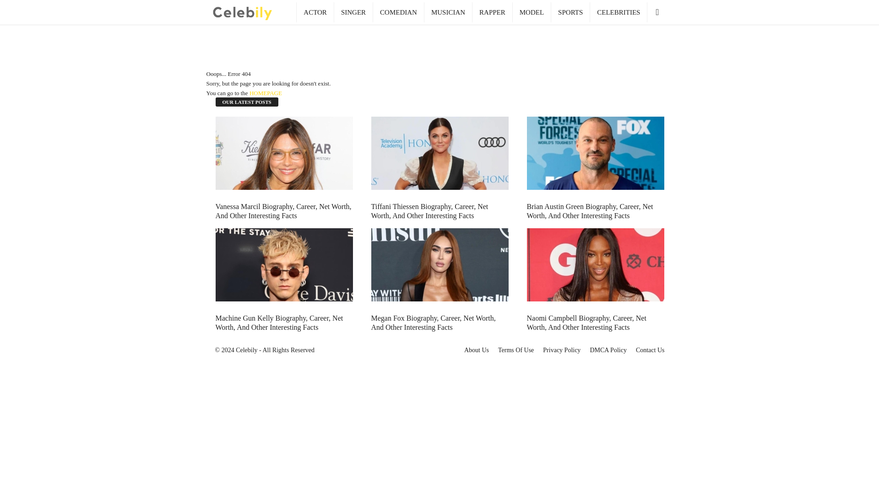  Describe the element at coordinates (570, 12) in the screenshot. I see `SPORTS` at that location.